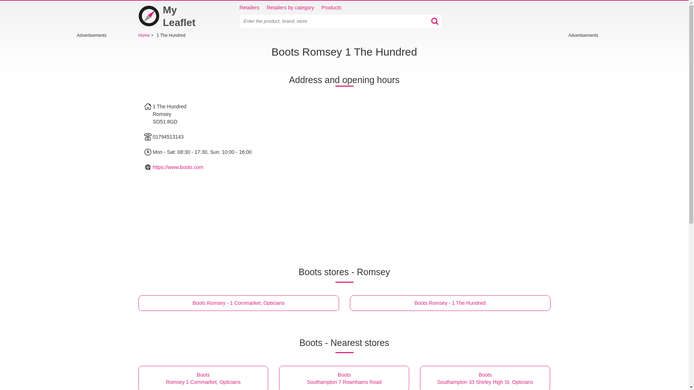 Image resolution: width=694 pixels, height=390 pixels. I want to click on Retailers by category, so click(174, 16).